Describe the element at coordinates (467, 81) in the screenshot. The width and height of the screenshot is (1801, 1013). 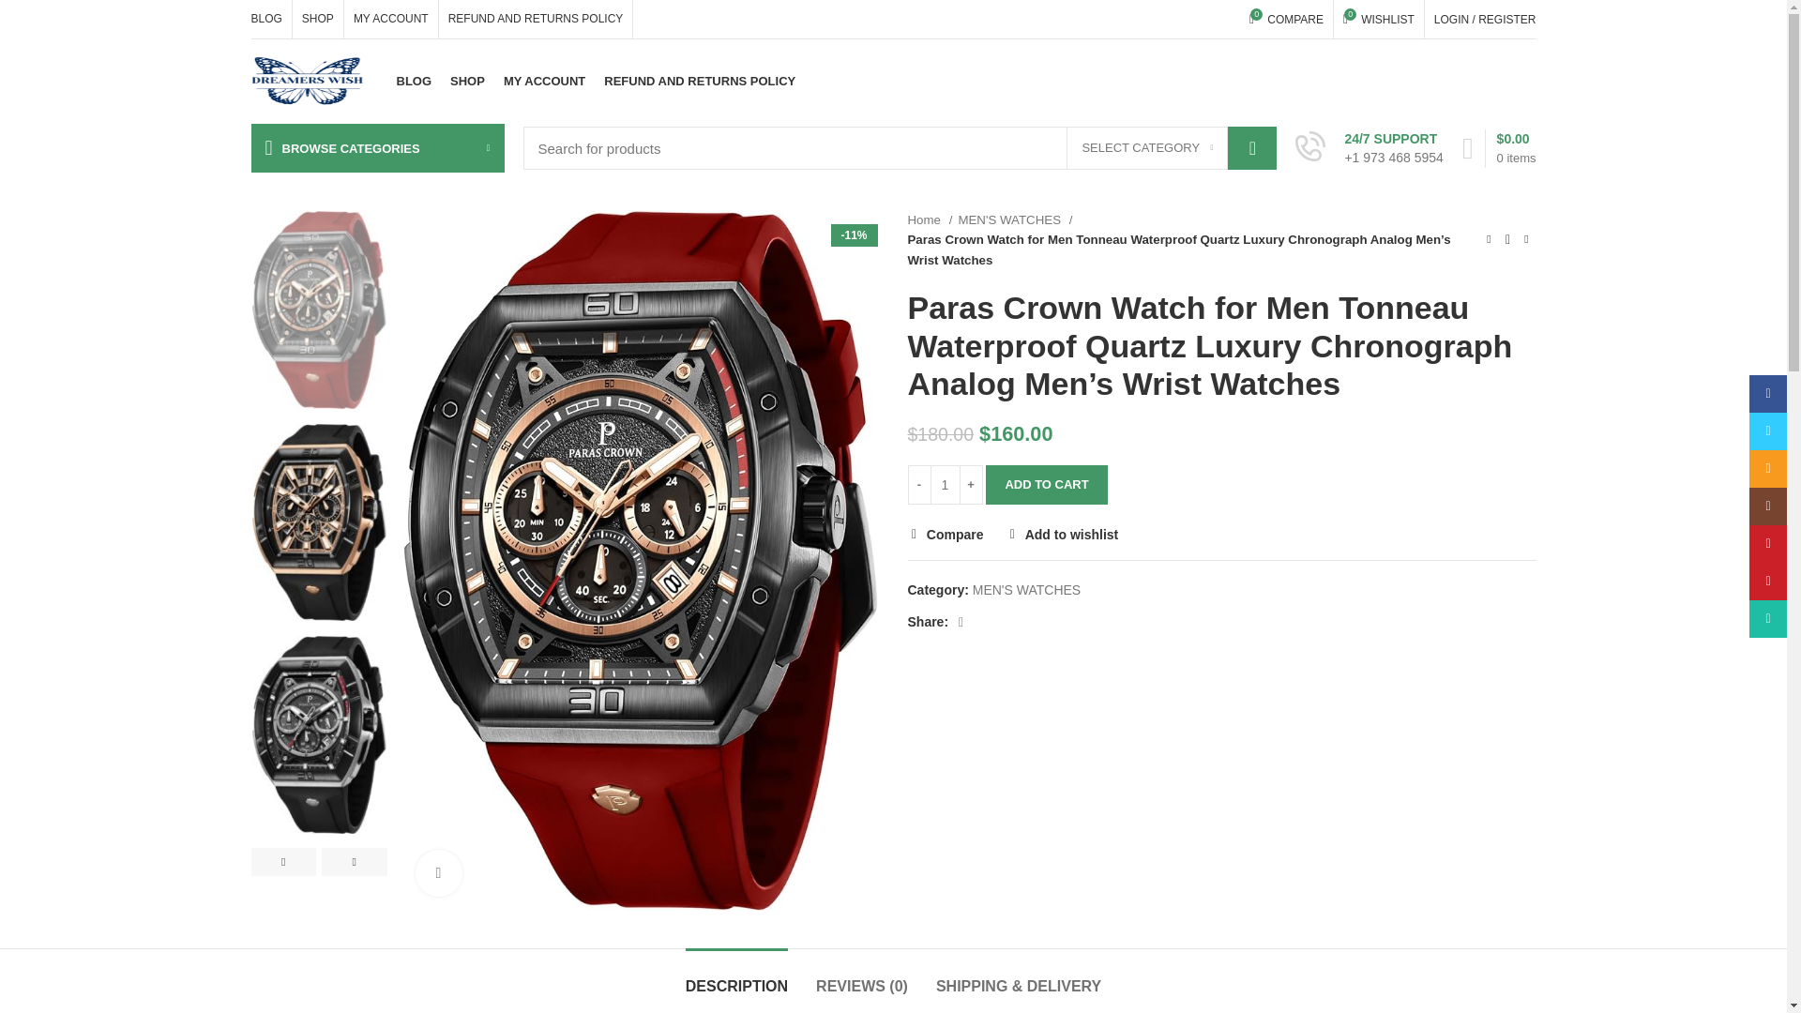
I see `Shopping cart` at that location.